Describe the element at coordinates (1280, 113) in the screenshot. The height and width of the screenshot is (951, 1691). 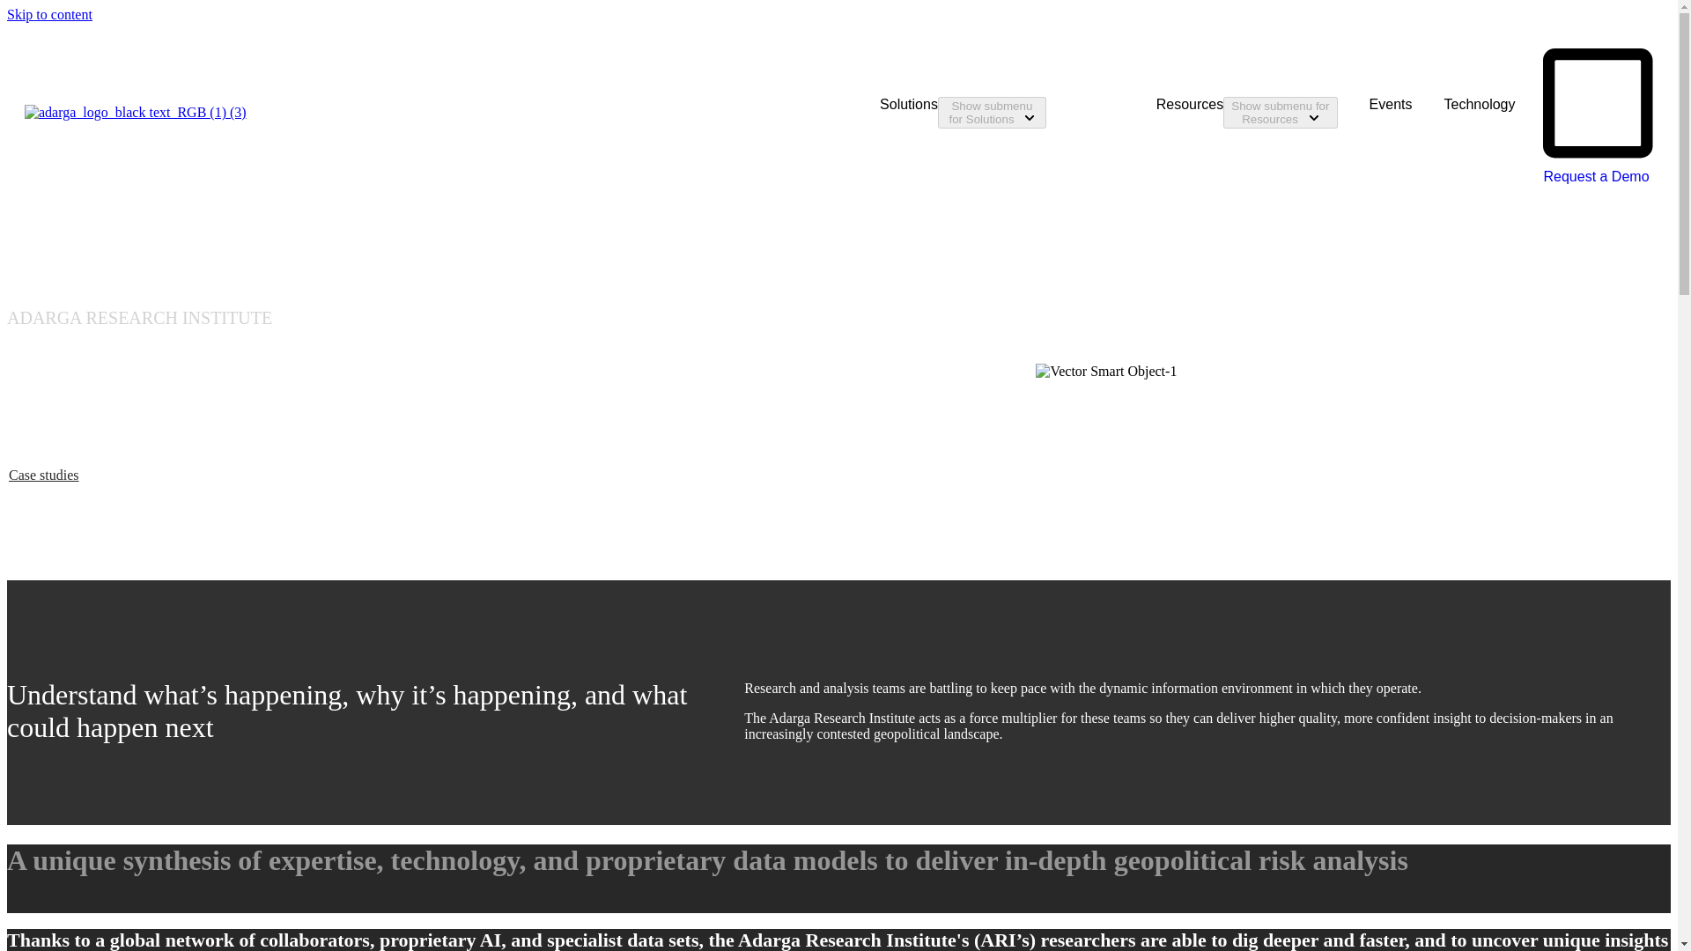
I see `Show submenu for Resources` at that location.